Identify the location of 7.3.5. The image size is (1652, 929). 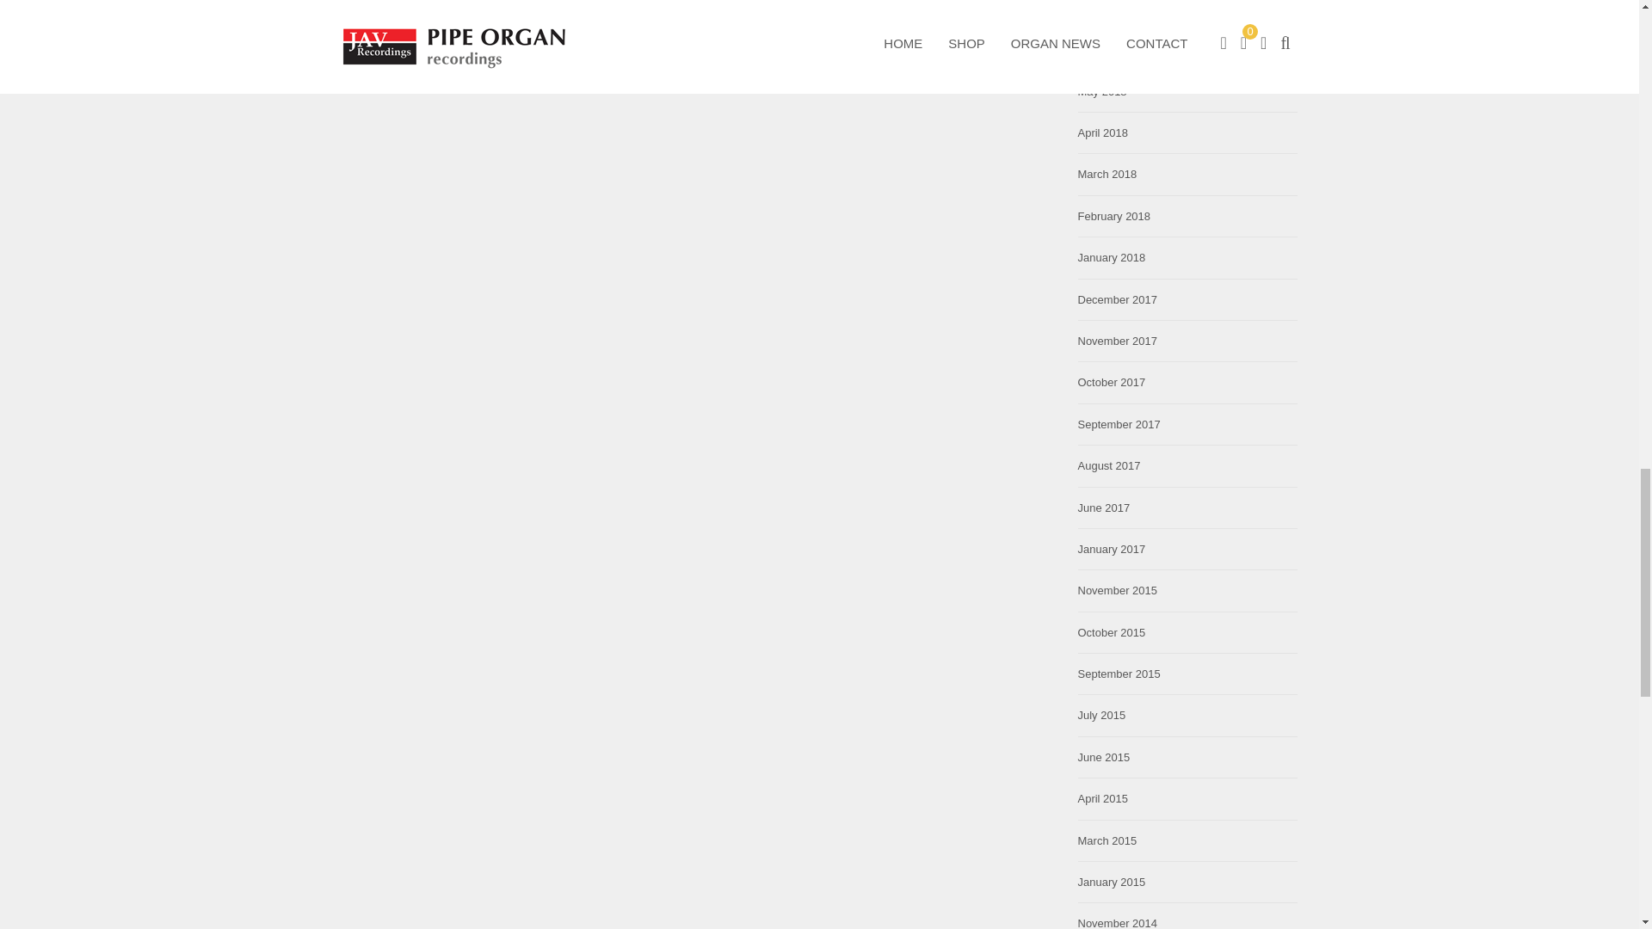
(697, 57).